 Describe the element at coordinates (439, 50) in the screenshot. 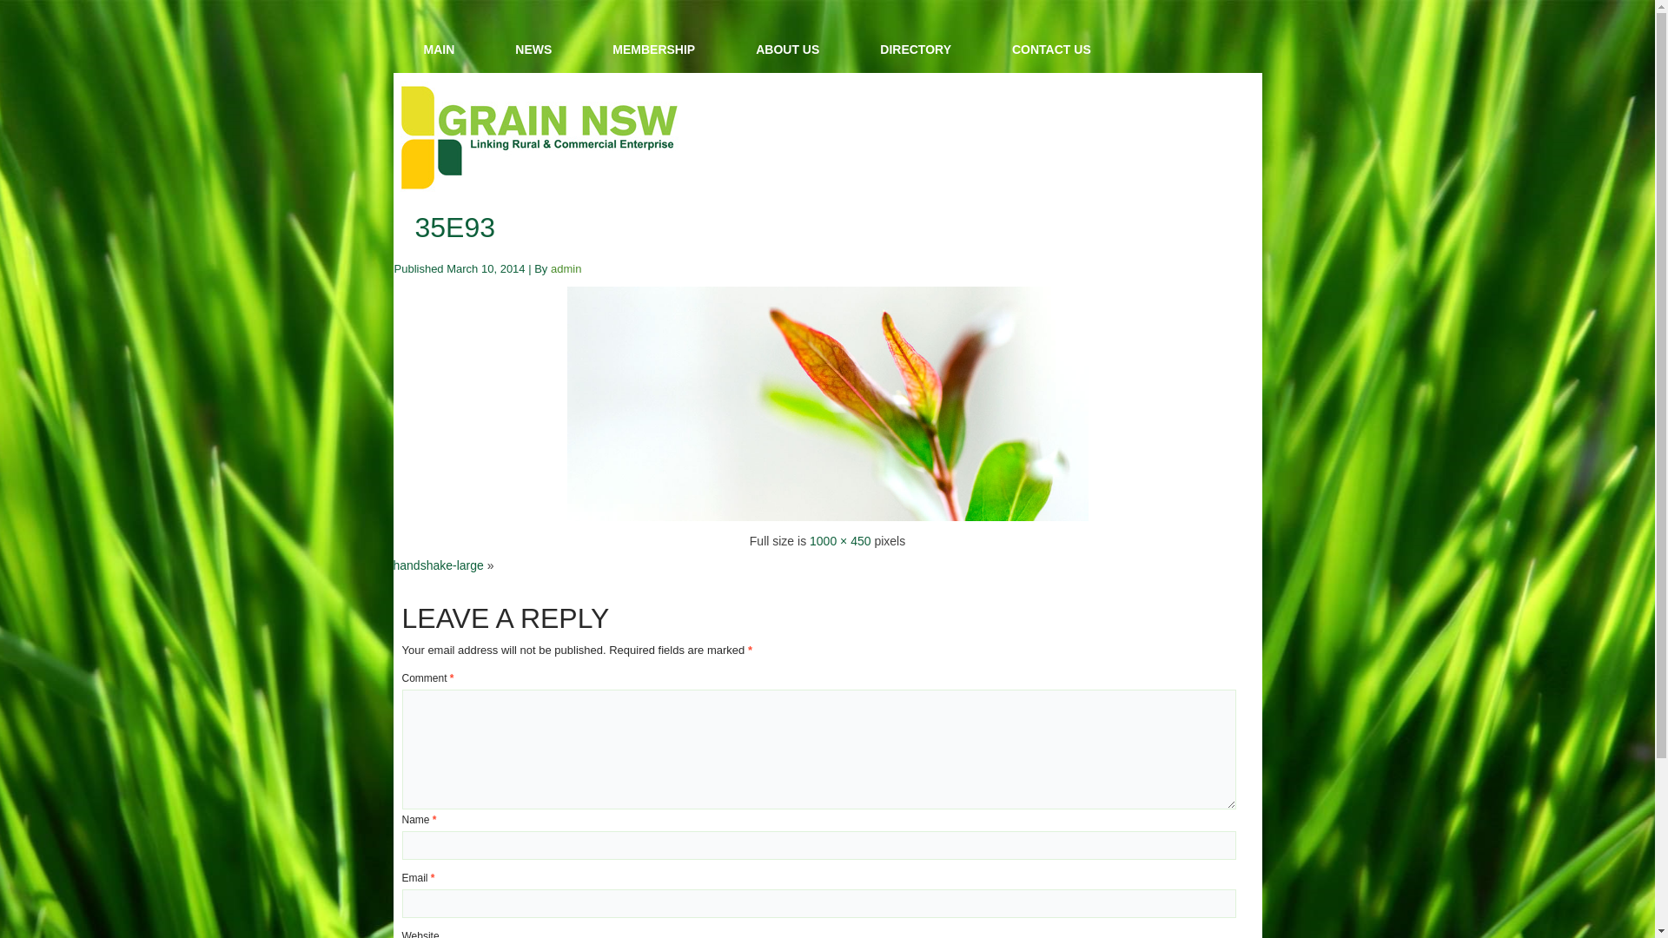

I see `MAIN` at that location.